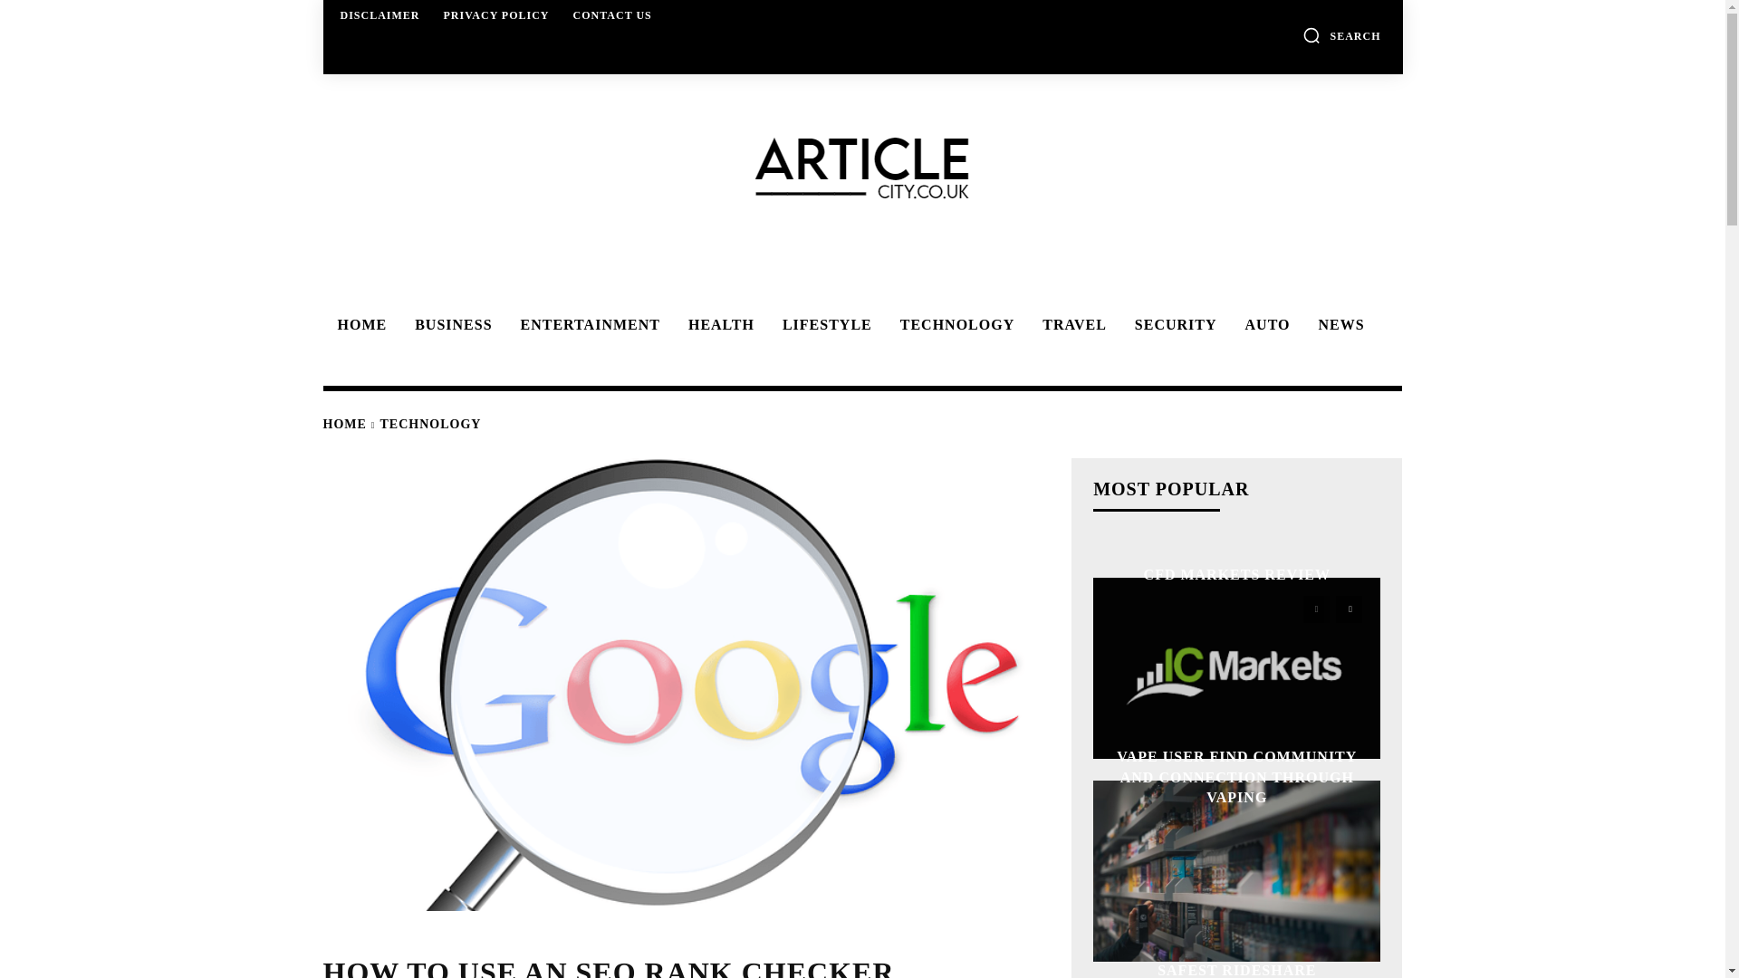 The width and height of the screenshot is (1739, 978). Describe the element at coordinates (587, 325) in the screenshot. I see `ENTERTAINMENT` at that location.